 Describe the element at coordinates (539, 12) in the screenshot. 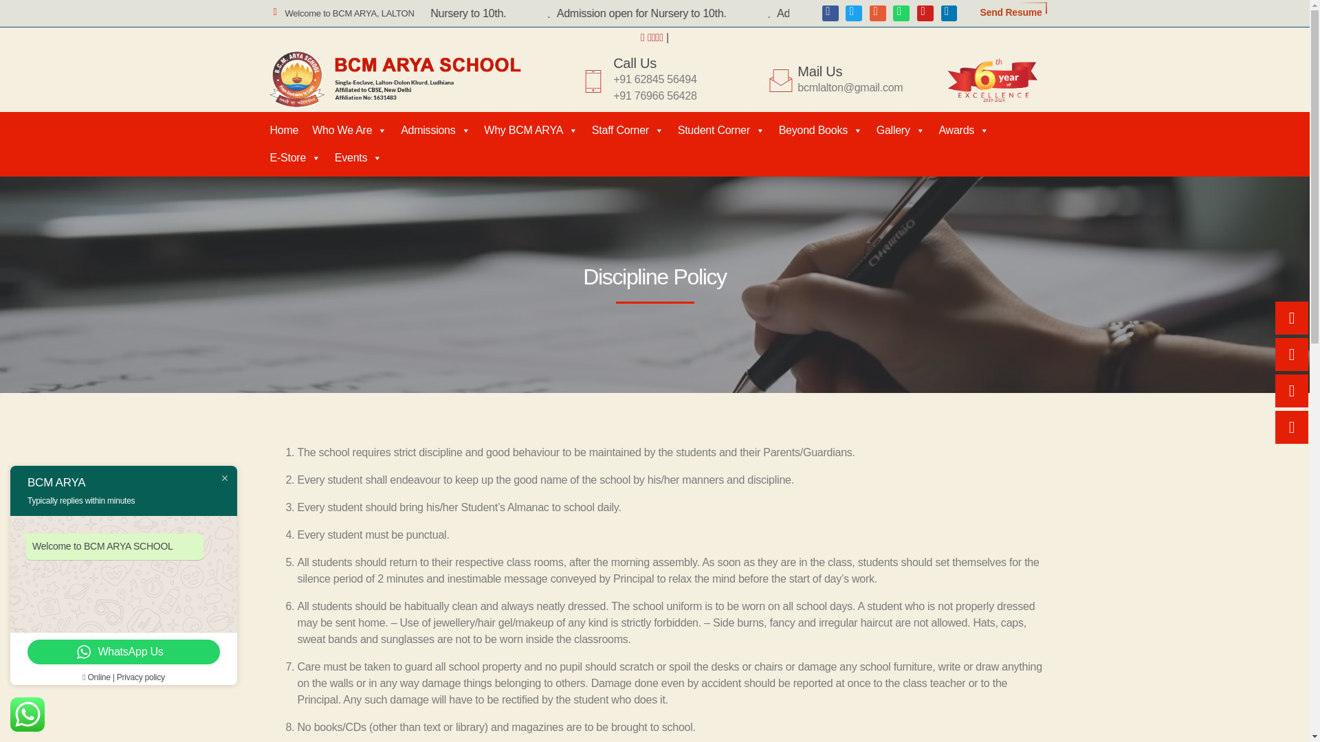

I see `Admission open for Nursery to 10th.` at that location.